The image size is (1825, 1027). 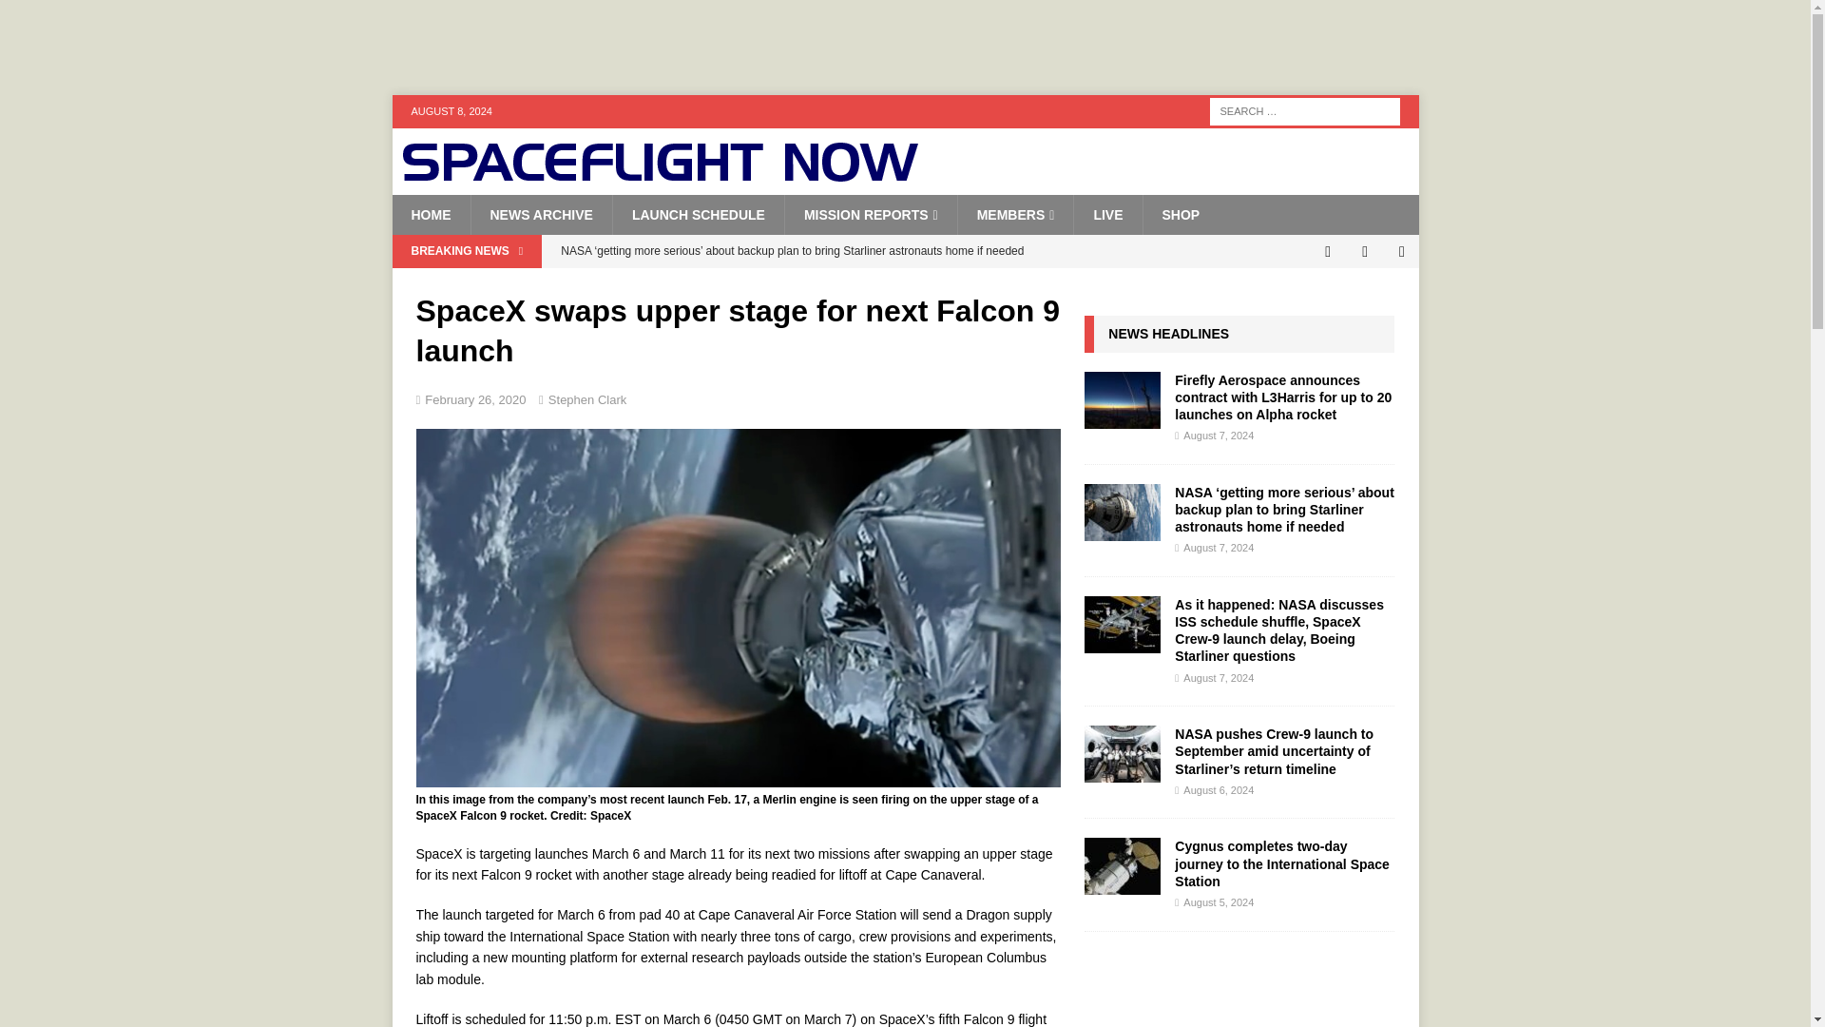 What do you see at coordinates (698, 215) in the screenshot?
I see `LAUNCH SCHEDULE` at bounding box center [698, 215].